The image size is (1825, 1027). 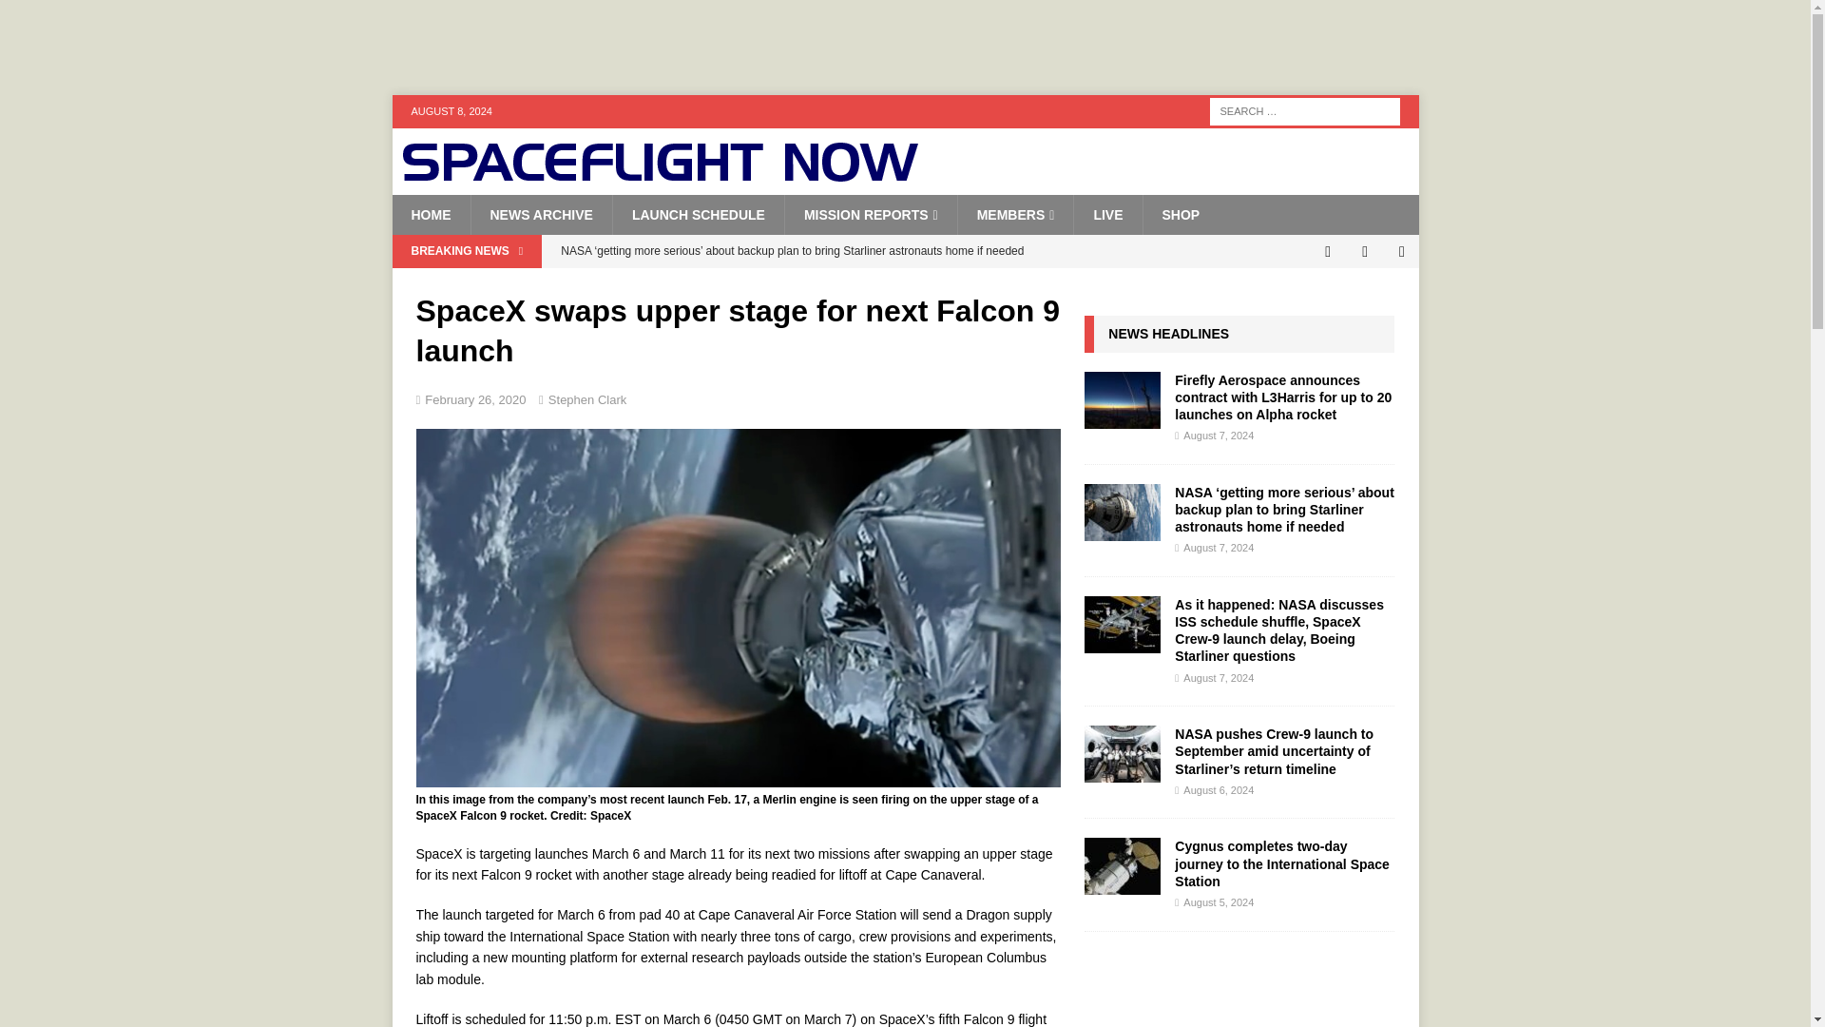 What do you see at coordinates (698, 215) in the screenshot?
I see `LAUNCH SCHEDULE` at bounding box center [698, 215].